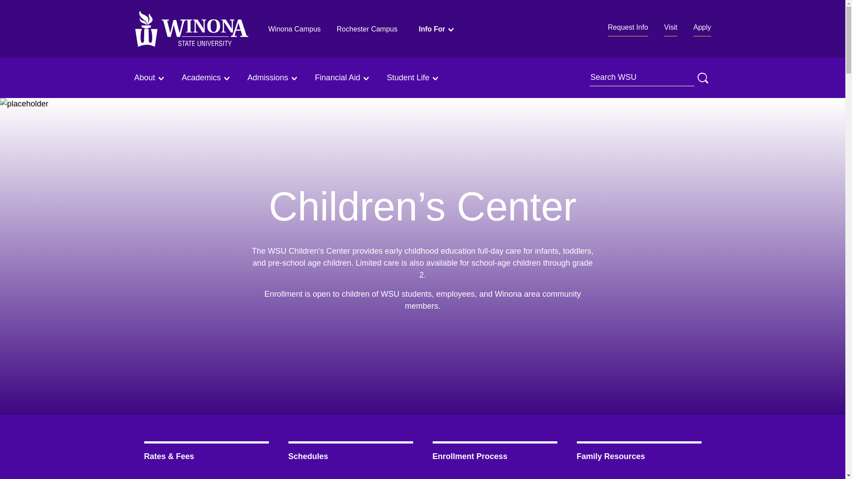  What do you see at coordinates (207, 78) in the screenshot?
I see `Academics` at bounding box center [207, 78].